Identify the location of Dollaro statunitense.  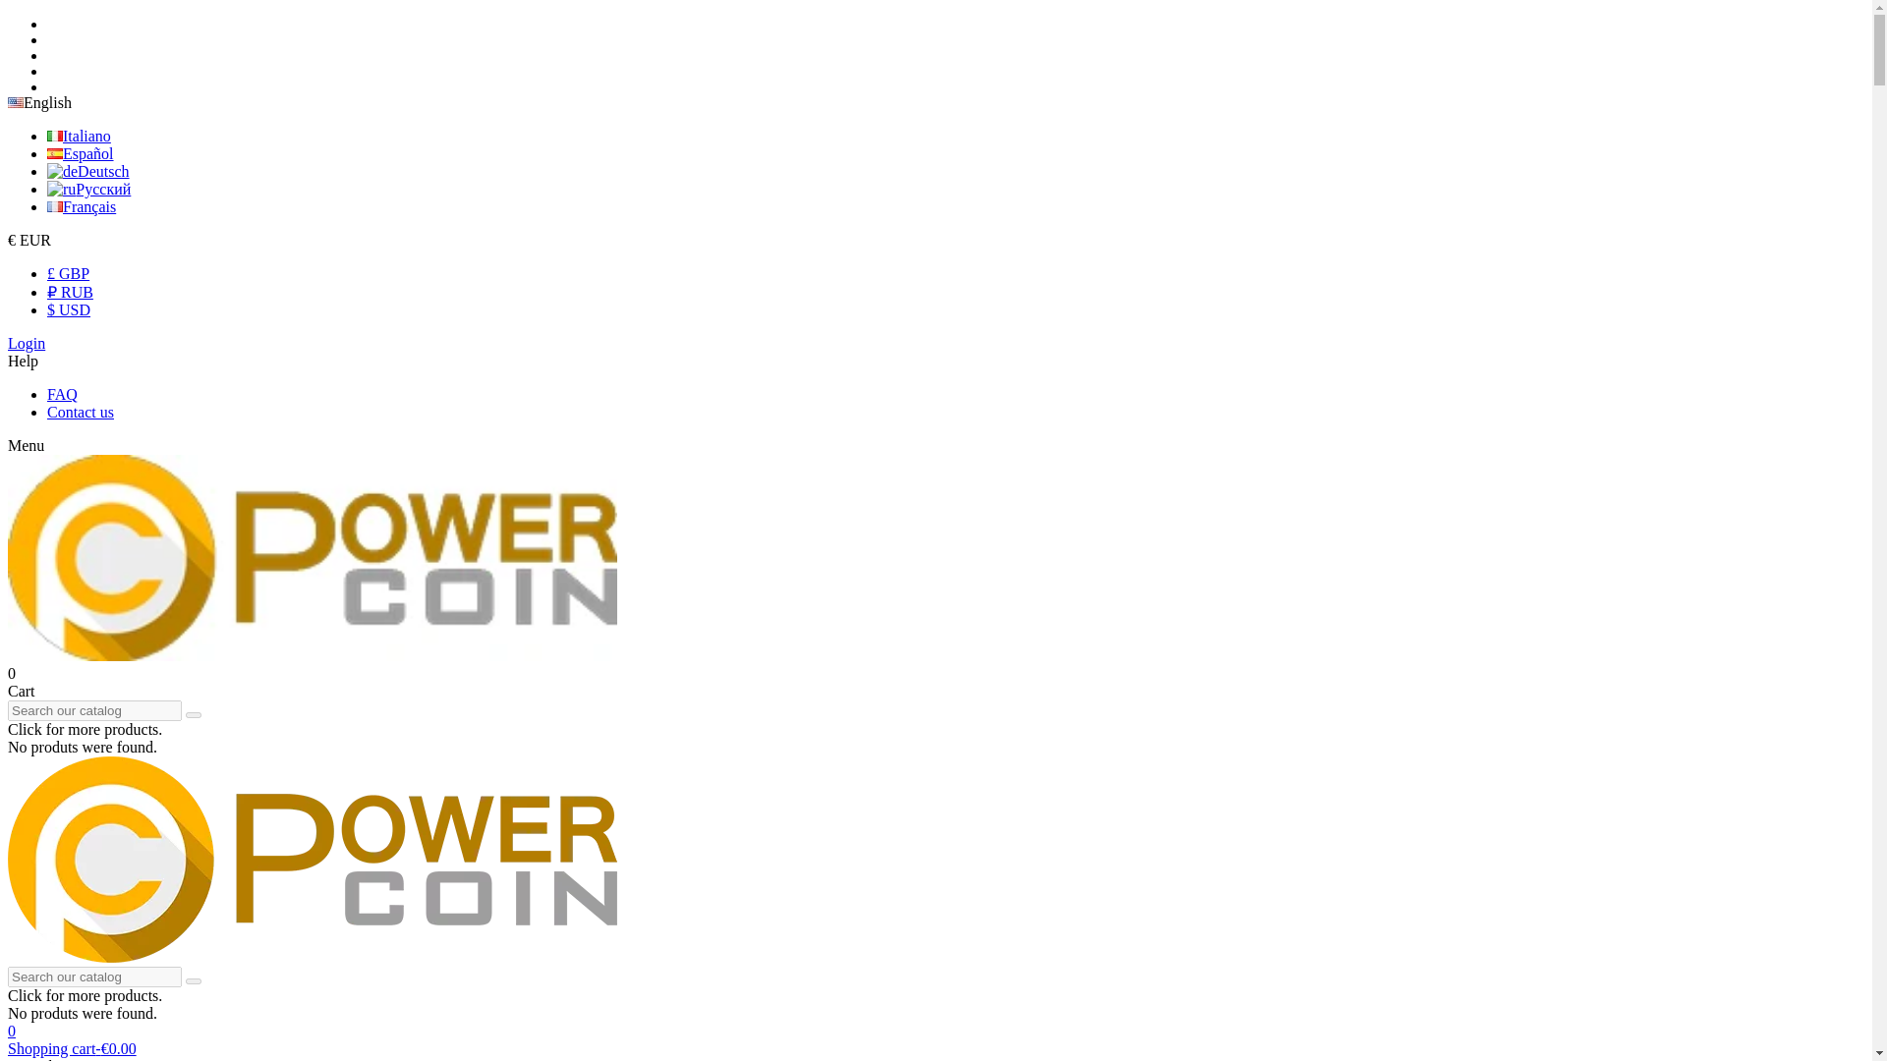
(69, 309).